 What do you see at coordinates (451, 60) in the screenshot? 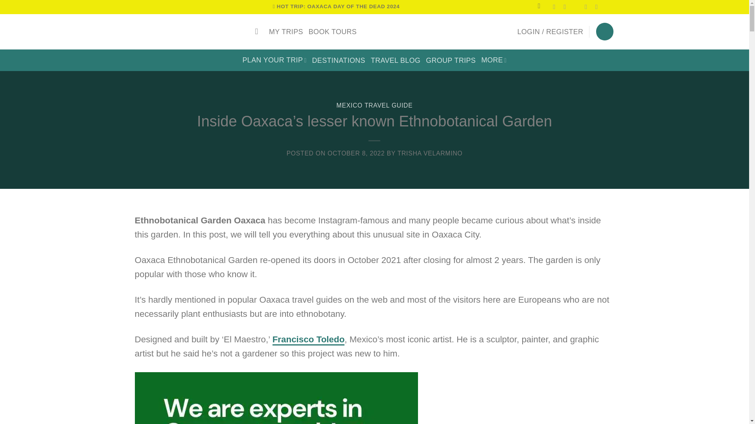
I see `GROUP TRIPS` at bounding box center [451, 60].